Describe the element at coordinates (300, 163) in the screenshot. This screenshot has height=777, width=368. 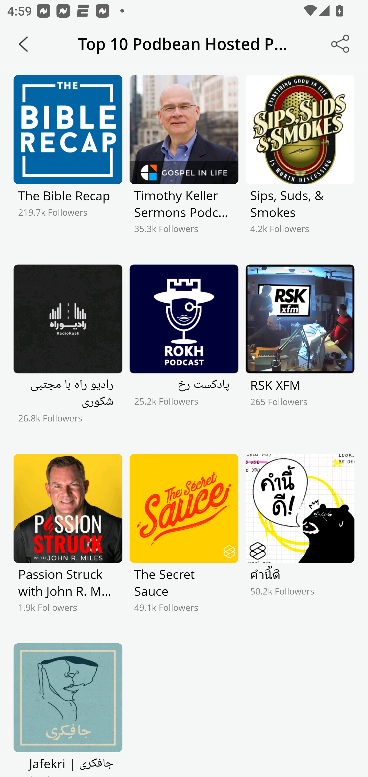
I see `Sips, Suds, & Smokes 4.2k Followers` at that location.